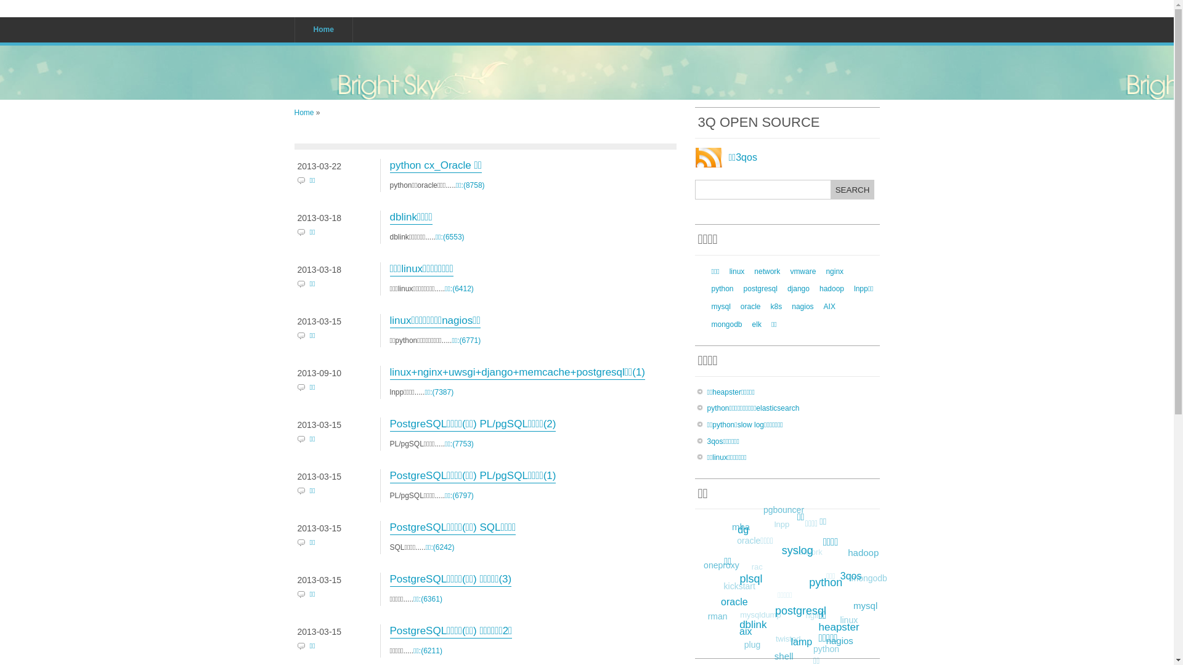 This screenshot has height=665, width=1183. Describe the element at coordinates (852, 576) in the screenshot. I see `3qos` at that location.